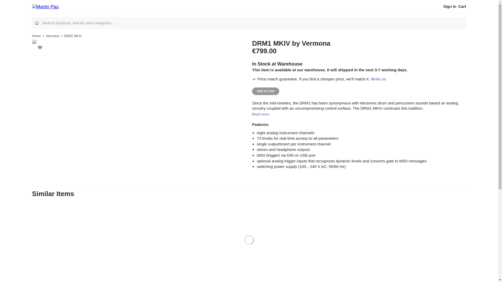  Describe the element at coordinates (316, 43) in the screenshot. I see `Vermona` at that location.